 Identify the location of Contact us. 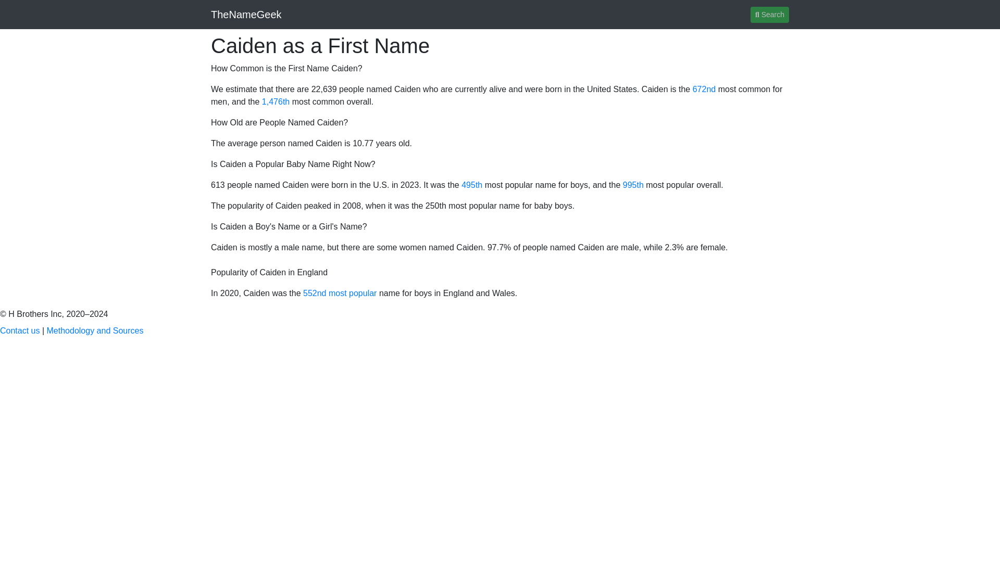
(20, 330).